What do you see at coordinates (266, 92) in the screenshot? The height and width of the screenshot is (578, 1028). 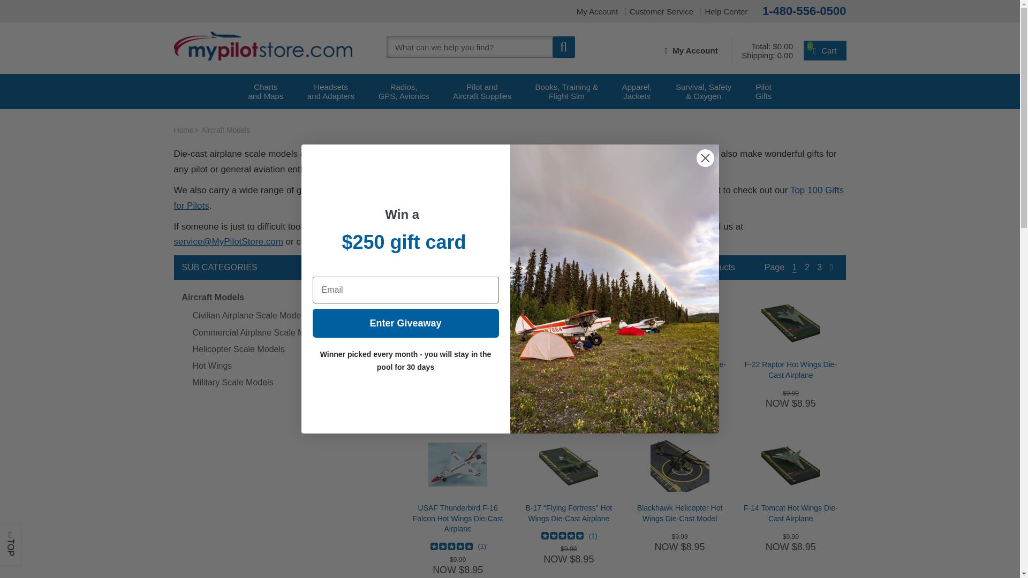 I see `Customer Service` at bounding box center [266, 92].